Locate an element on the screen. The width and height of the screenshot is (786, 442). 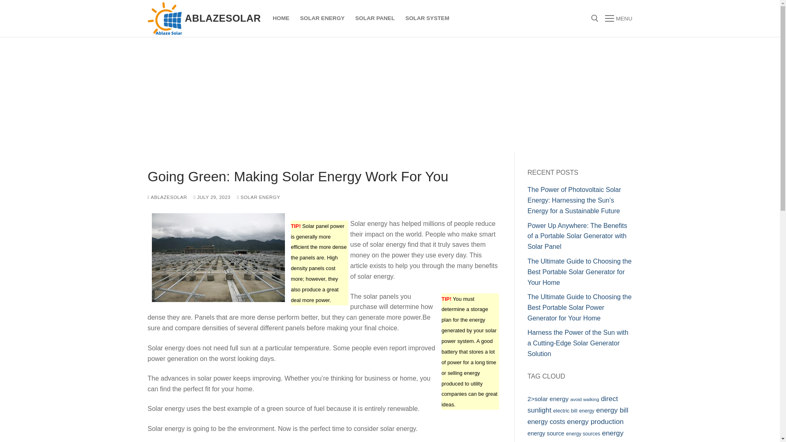
SOLAR SYSTEM is located at coordinates (427, 18).